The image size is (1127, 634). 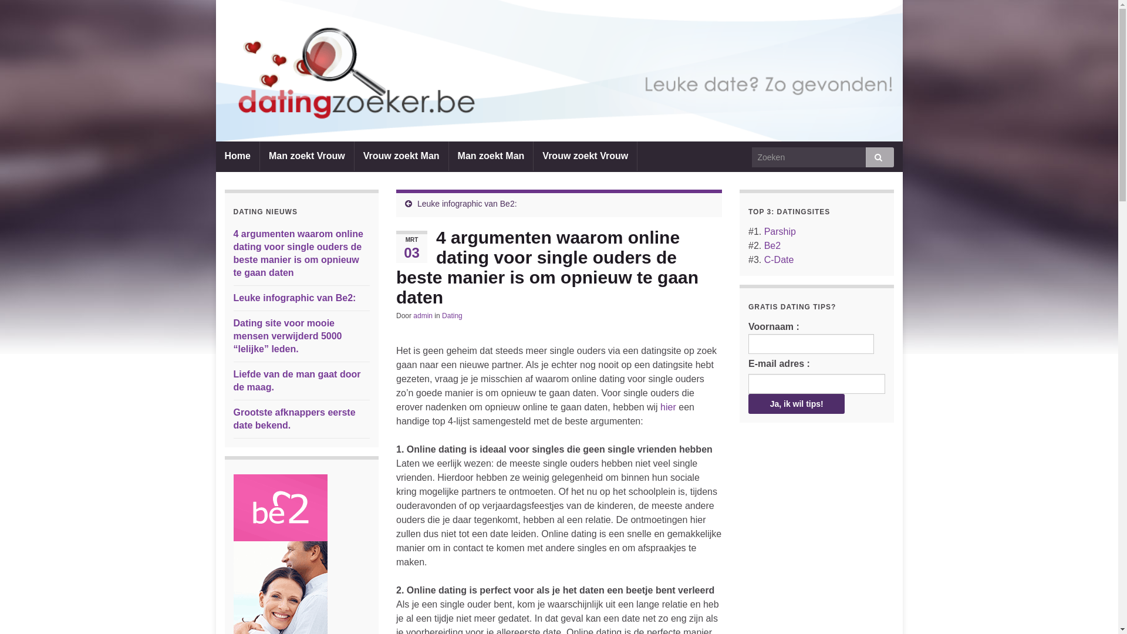 I want to click on Man zoekt Vrouw, so click(x=307, y=156).